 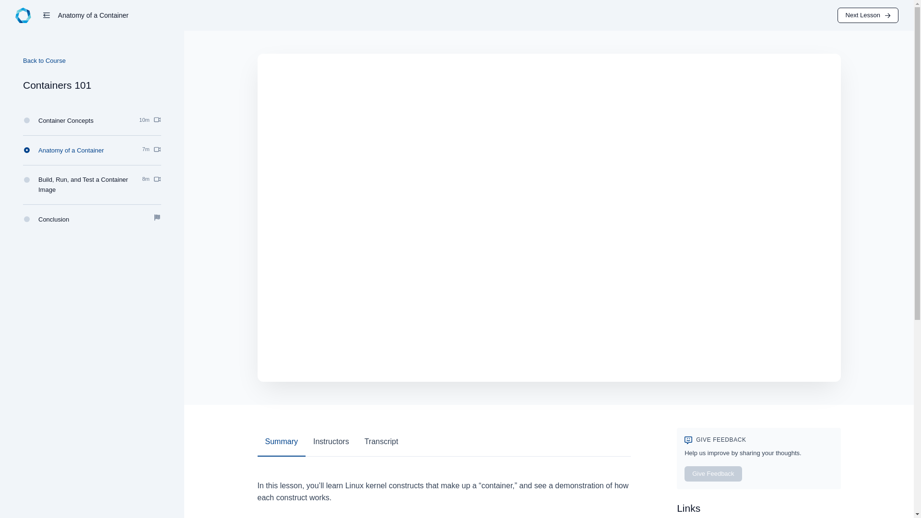 What do you see at coordinates (92, 219) in the screenshot?
I see `Back to Course` at bounding box center [92, 219].